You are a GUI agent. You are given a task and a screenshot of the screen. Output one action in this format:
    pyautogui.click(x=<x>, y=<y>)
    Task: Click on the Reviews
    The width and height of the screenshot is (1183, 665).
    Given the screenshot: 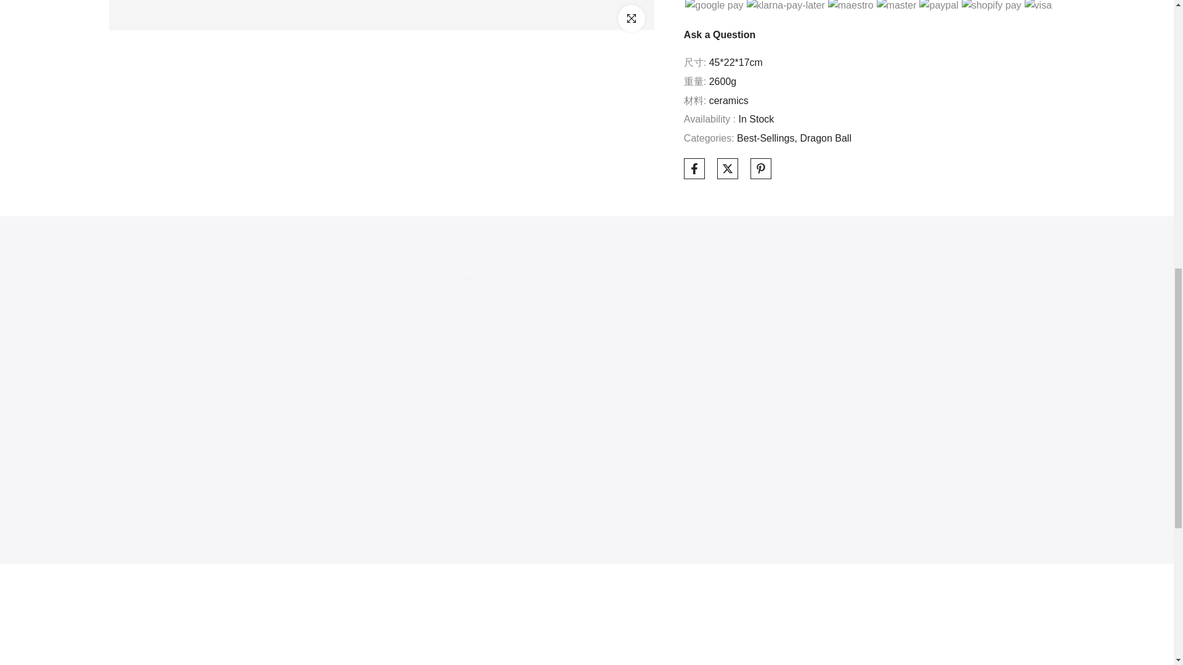 What is the action you would take?
    pyautogui.click(x=702, y=279)
    